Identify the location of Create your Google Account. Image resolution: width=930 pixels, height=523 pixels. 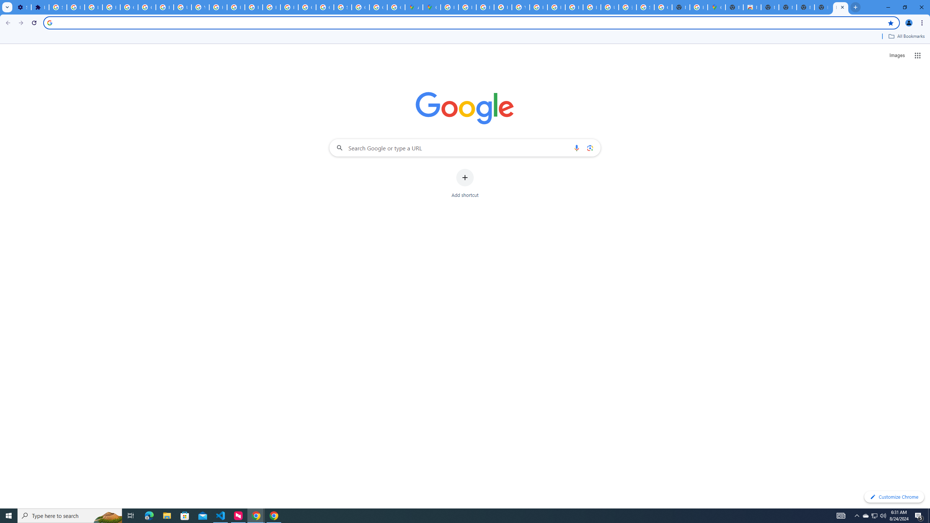
(396, 7).